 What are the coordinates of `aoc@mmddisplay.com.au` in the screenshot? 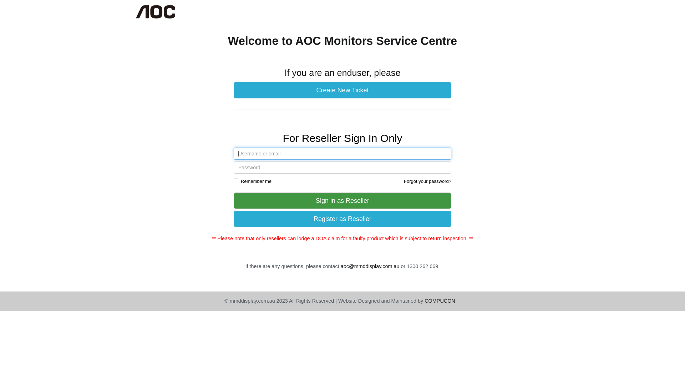 It's located at (370, 266).